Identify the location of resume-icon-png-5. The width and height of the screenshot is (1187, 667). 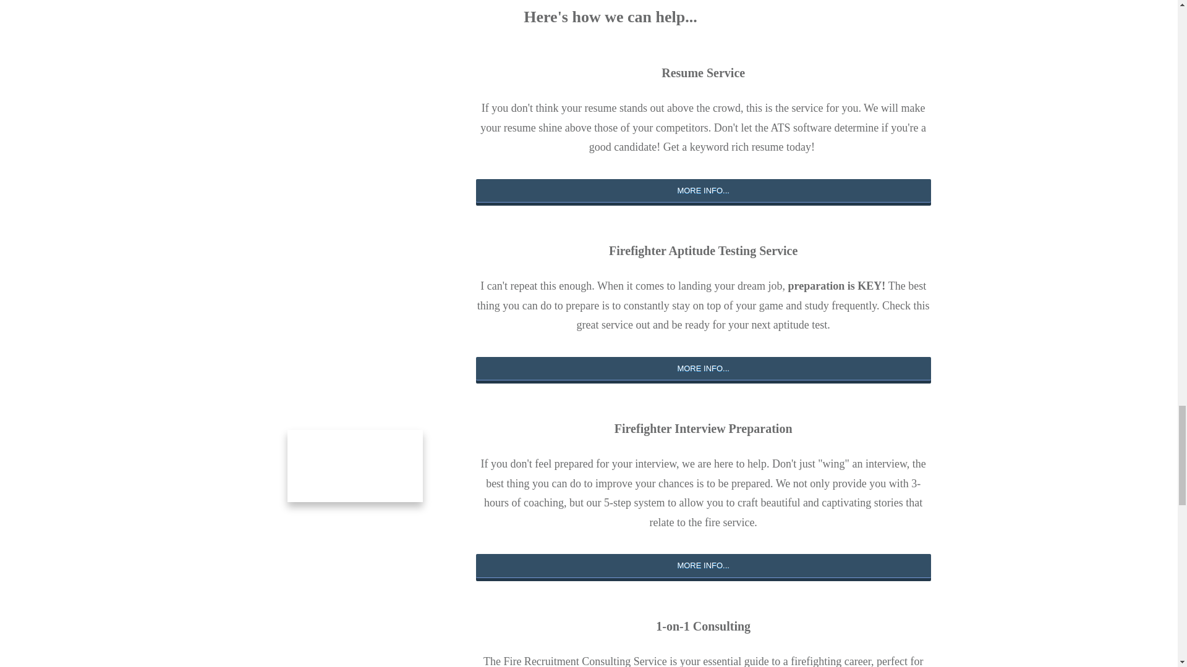
(355, 120).